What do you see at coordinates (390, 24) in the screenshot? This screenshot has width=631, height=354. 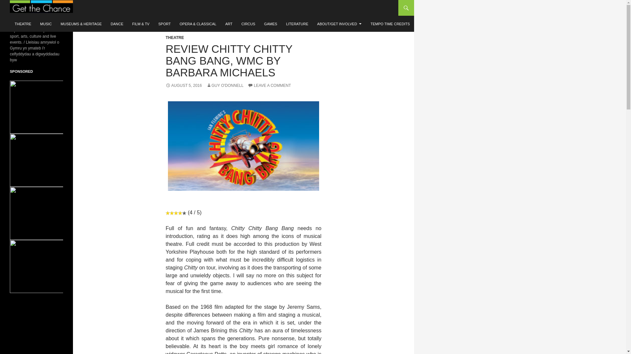 I see `TEMPO TIME CREDITS` at bounding box center [390, 24].